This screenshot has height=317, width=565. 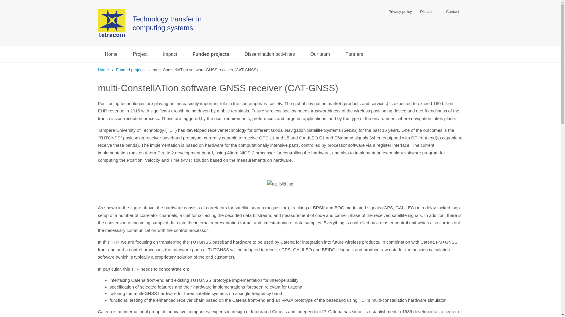 What do you see at coordinates (354, 54) in the screenshot?
I see `Partners` at bounding box center [354, 54].